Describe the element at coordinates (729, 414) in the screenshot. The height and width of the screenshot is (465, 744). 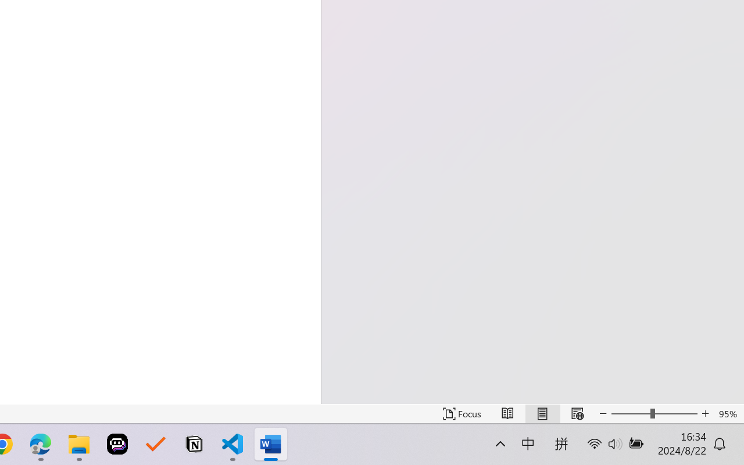
I see `Zoom 95%` at that location.